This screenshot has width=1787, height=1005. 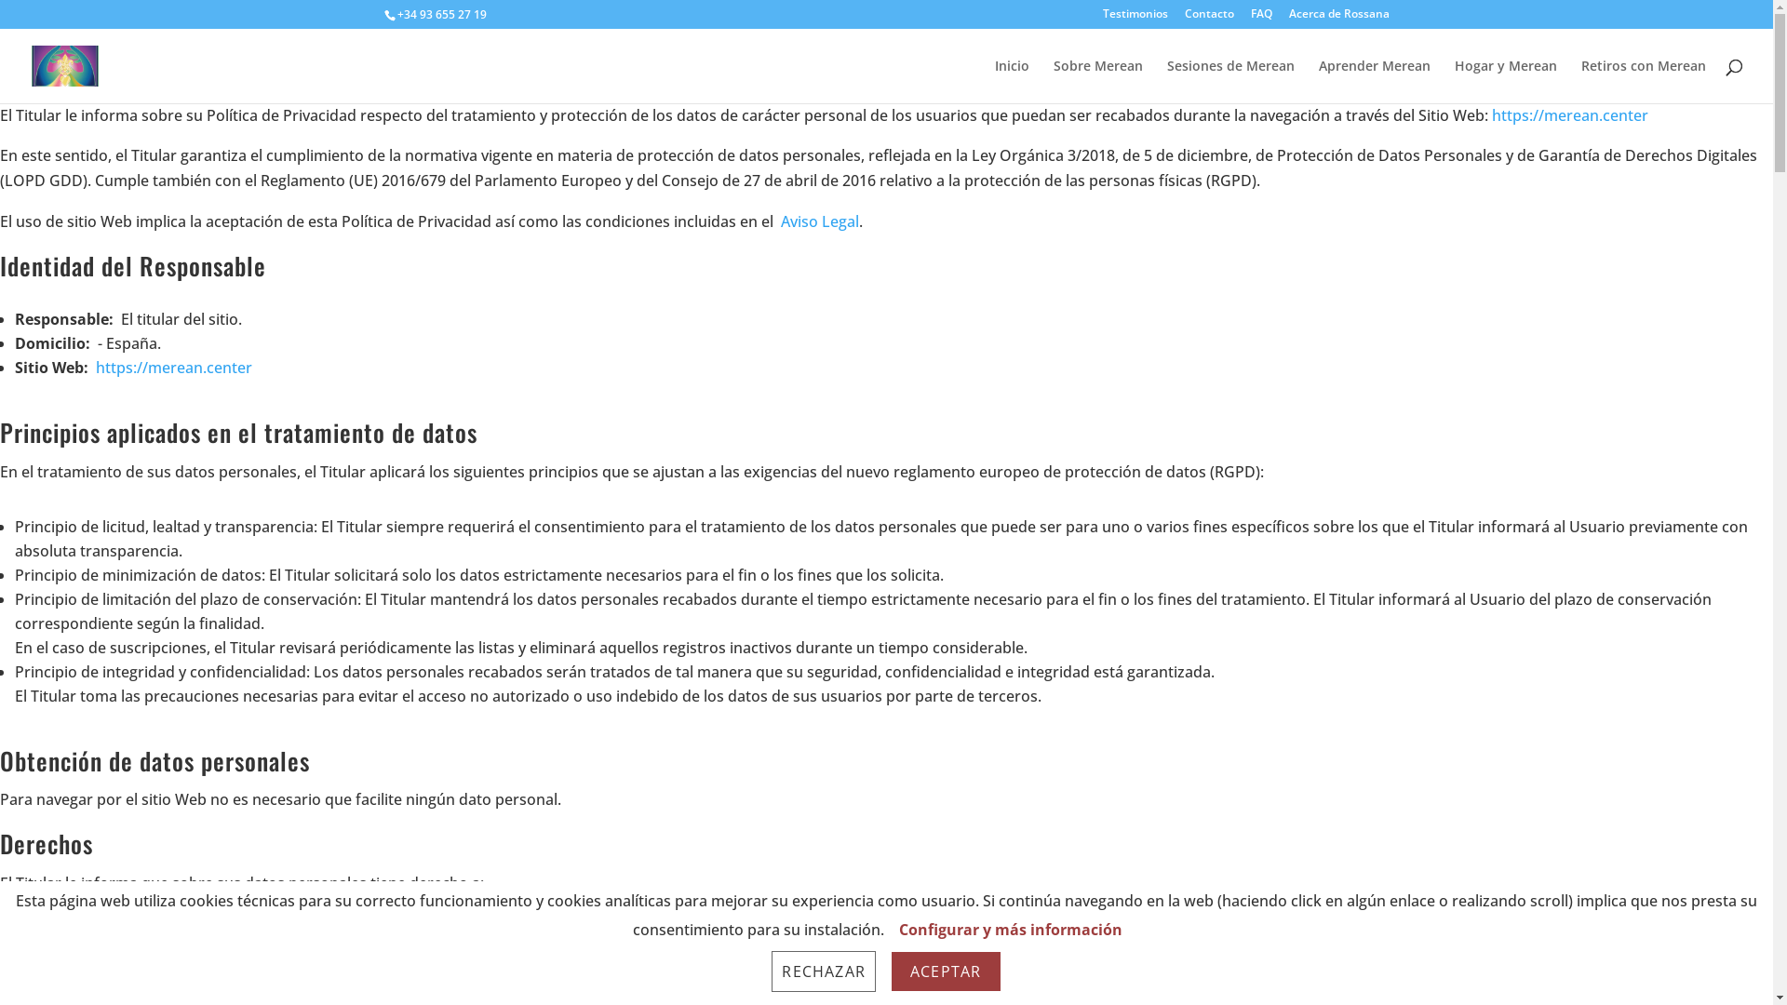 What do you see at coordinates (1230, 82) in the screenshot?
I see `Sesiones de Merean` at bounding box center [1230, 82].